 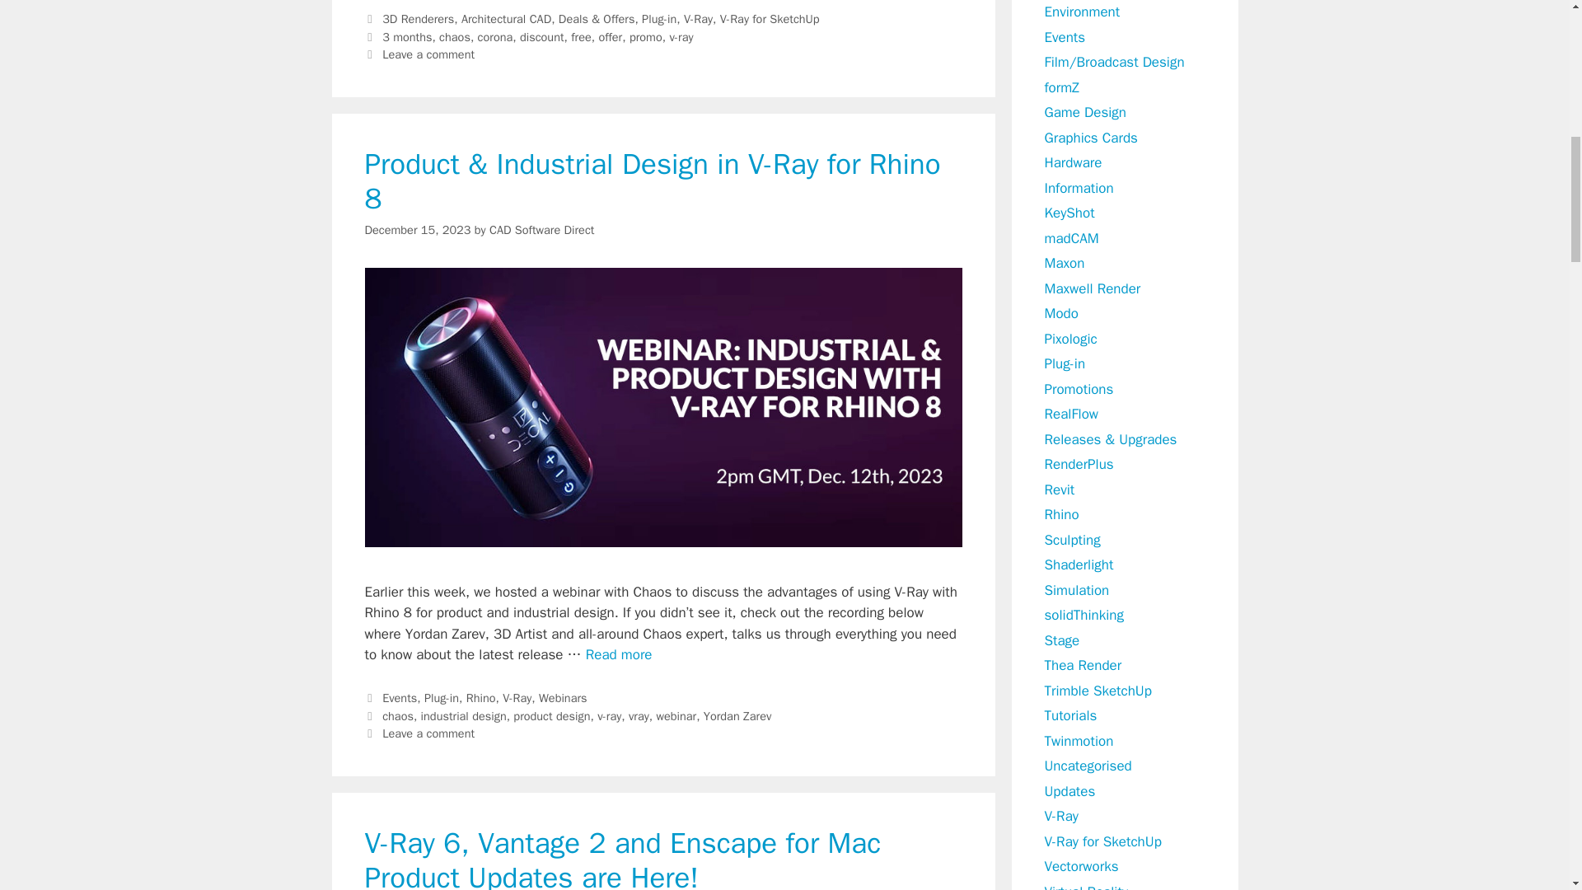 What do you see at coordinates (428, 54) in the screenshot?
I see `Leave a comment` at bounding box center [428, 54].